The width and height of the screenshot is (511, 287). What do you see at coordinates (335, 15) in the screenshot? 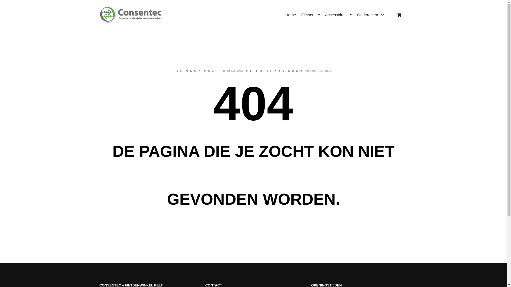
I see `Accessoires` at bounding box center [335, 15].